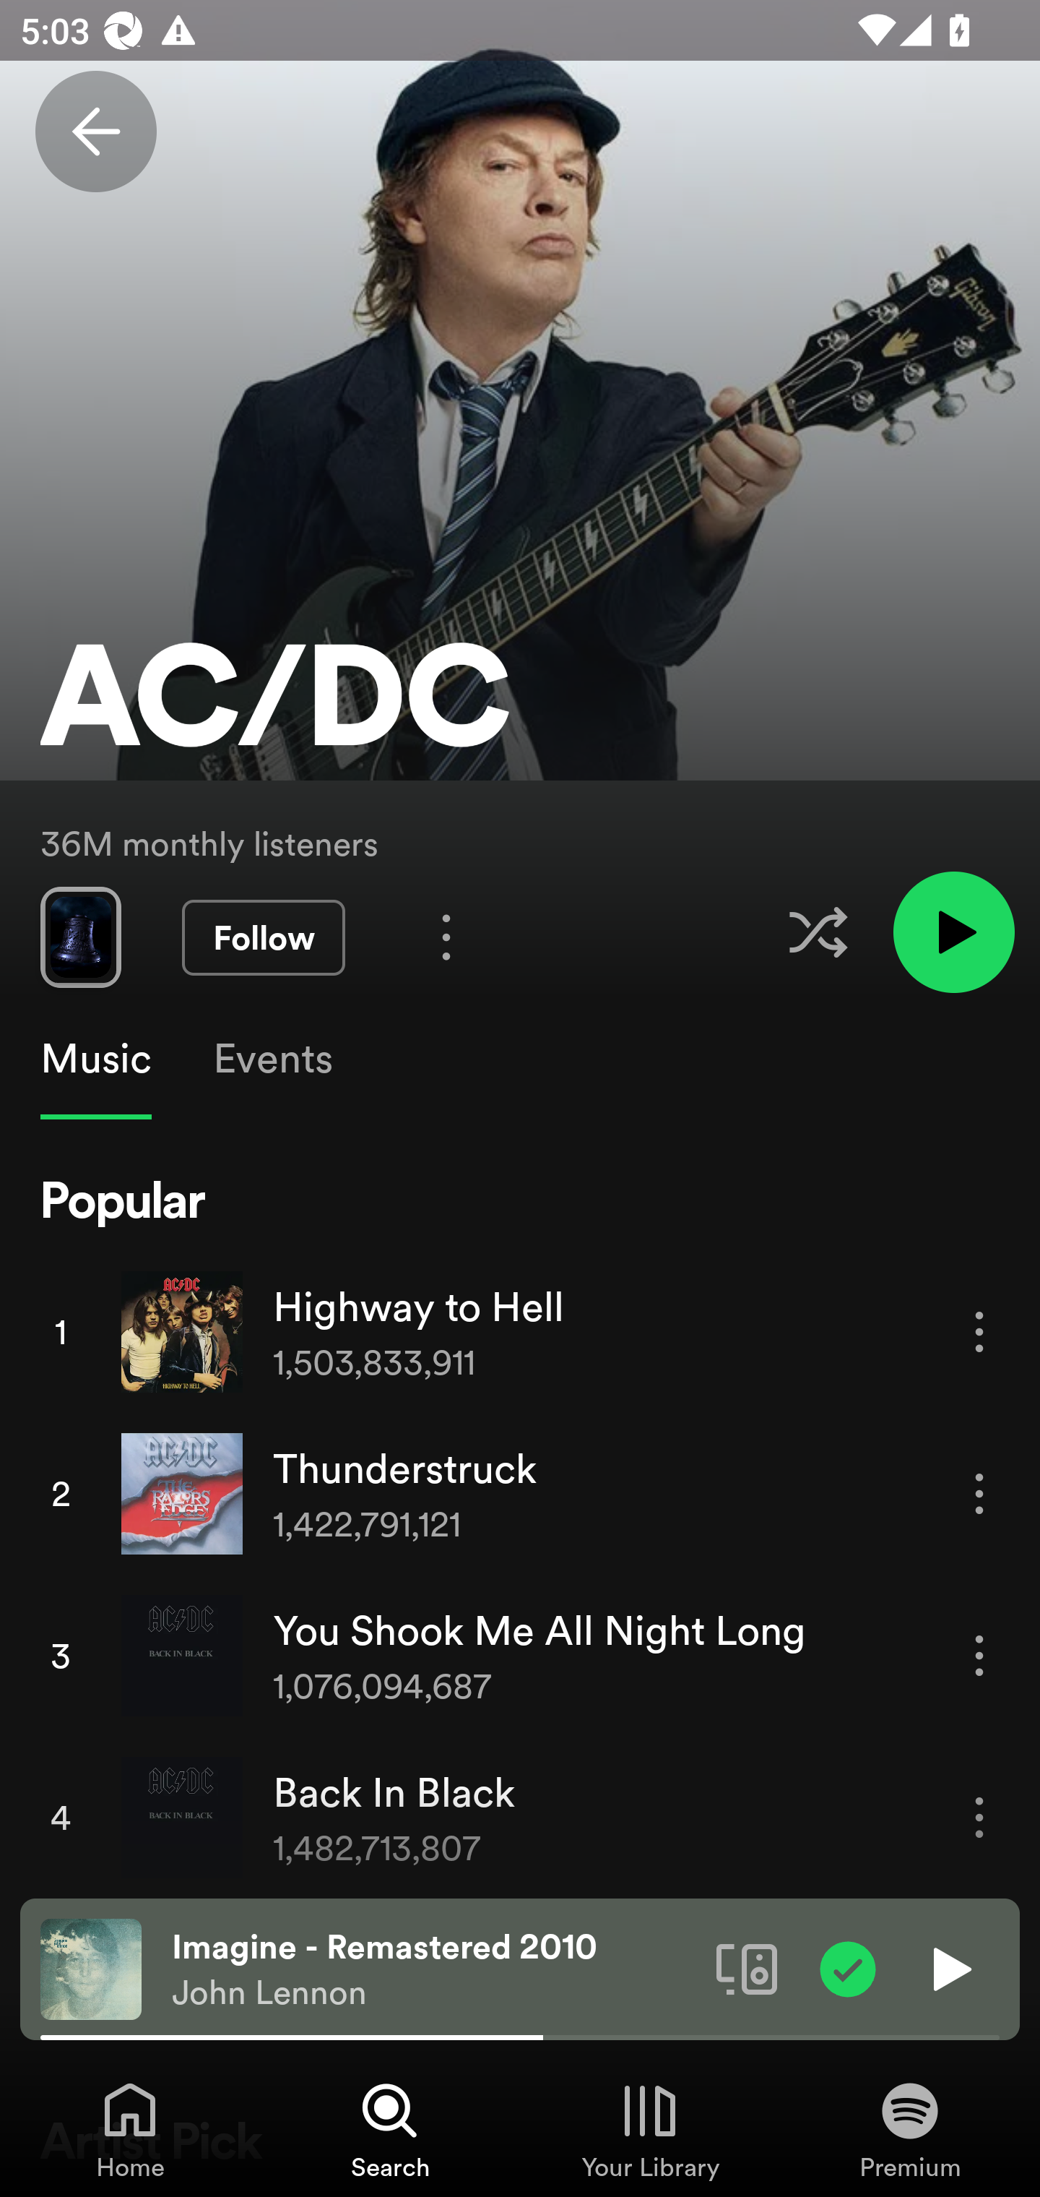 The width and height of the screenshot is (1040, 2197). I want to click on More options for song Back In Black, so click(979, 1818).